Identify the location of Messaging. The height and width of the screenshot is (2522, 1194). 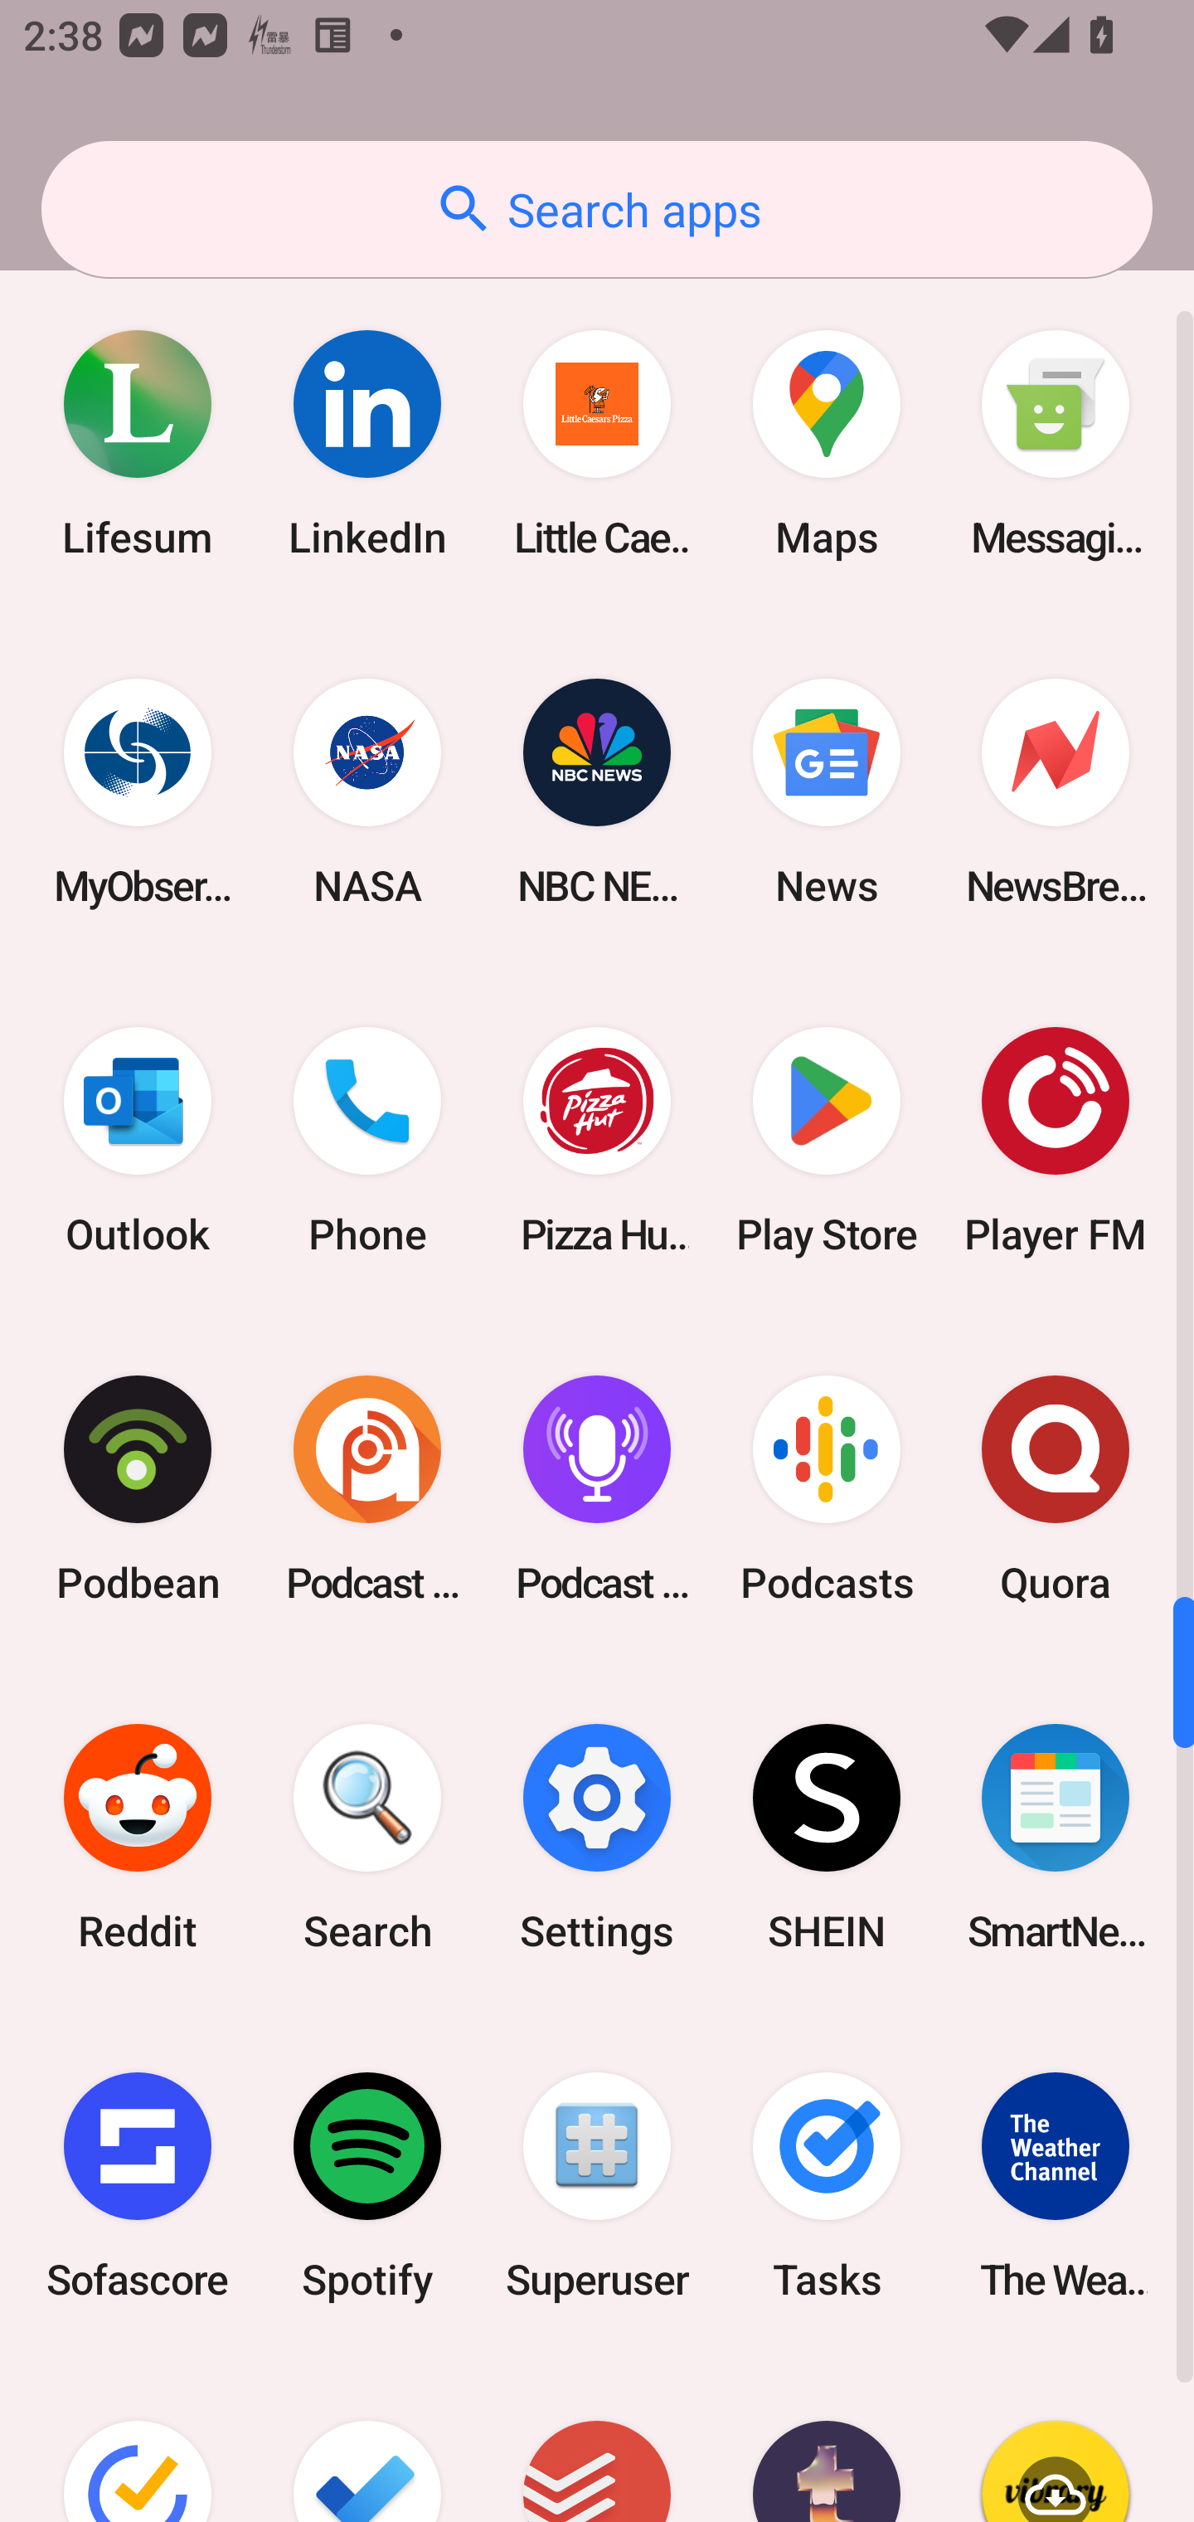
(1056, 443).